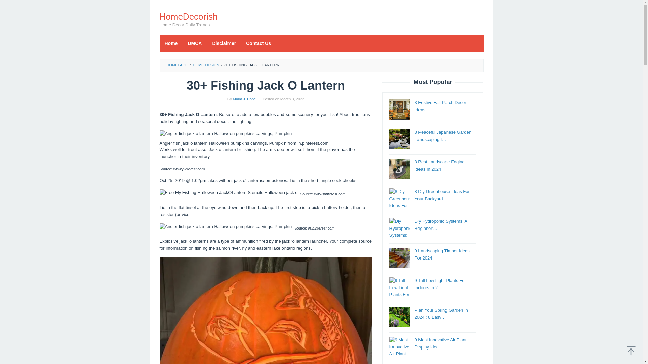  I want to click on HomeDecorish, so click(188, 16).